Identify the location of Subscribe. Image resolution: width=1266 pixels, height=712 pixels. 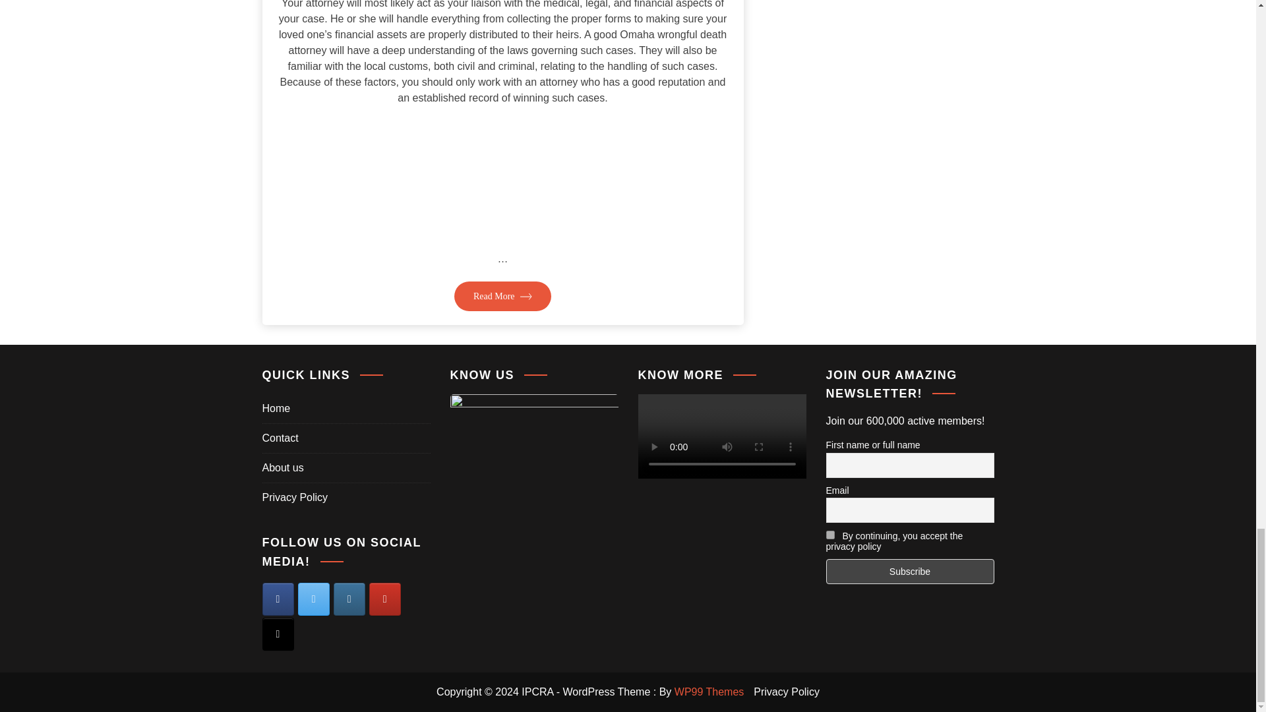
(909, 571).